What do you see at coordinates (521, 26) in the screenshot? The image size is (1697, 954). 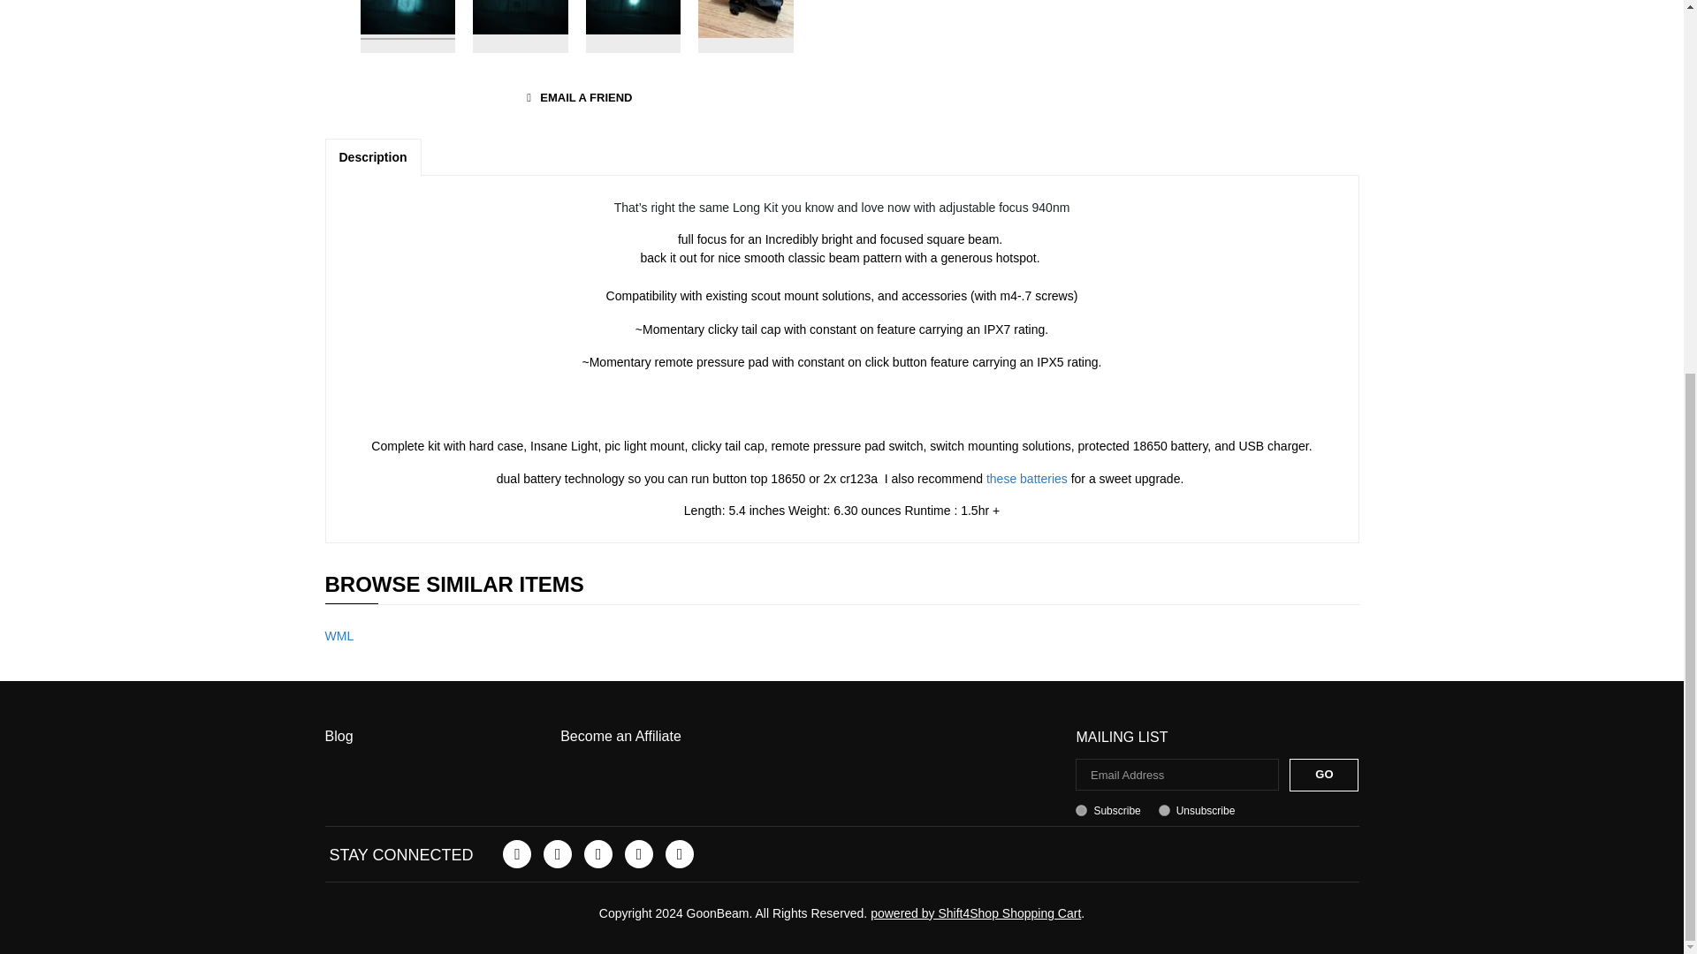 I see `Thumbnail` at bounding box center [521, 26].